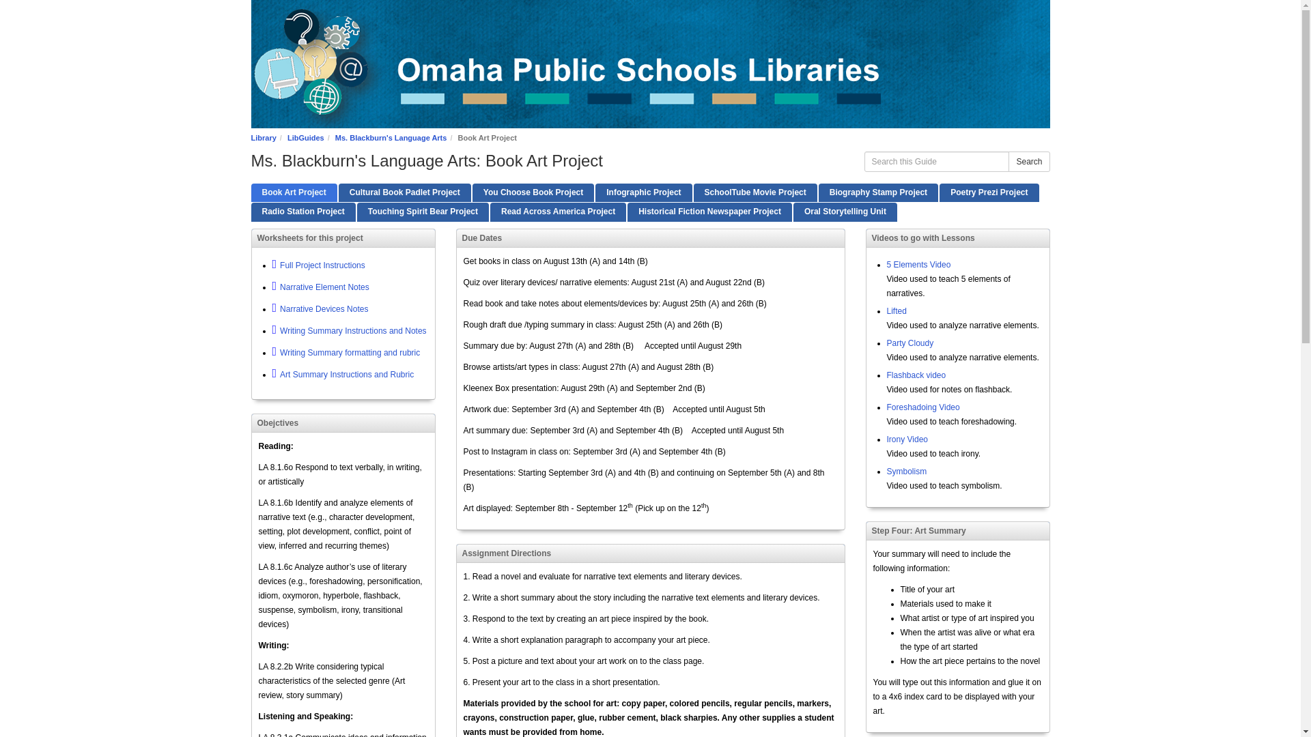 The height and width of the screenshot is (737, 1311). Describe the element at coordinates (989, 192) in the screenshot. I see `Poetry Prezi Project` at that location.